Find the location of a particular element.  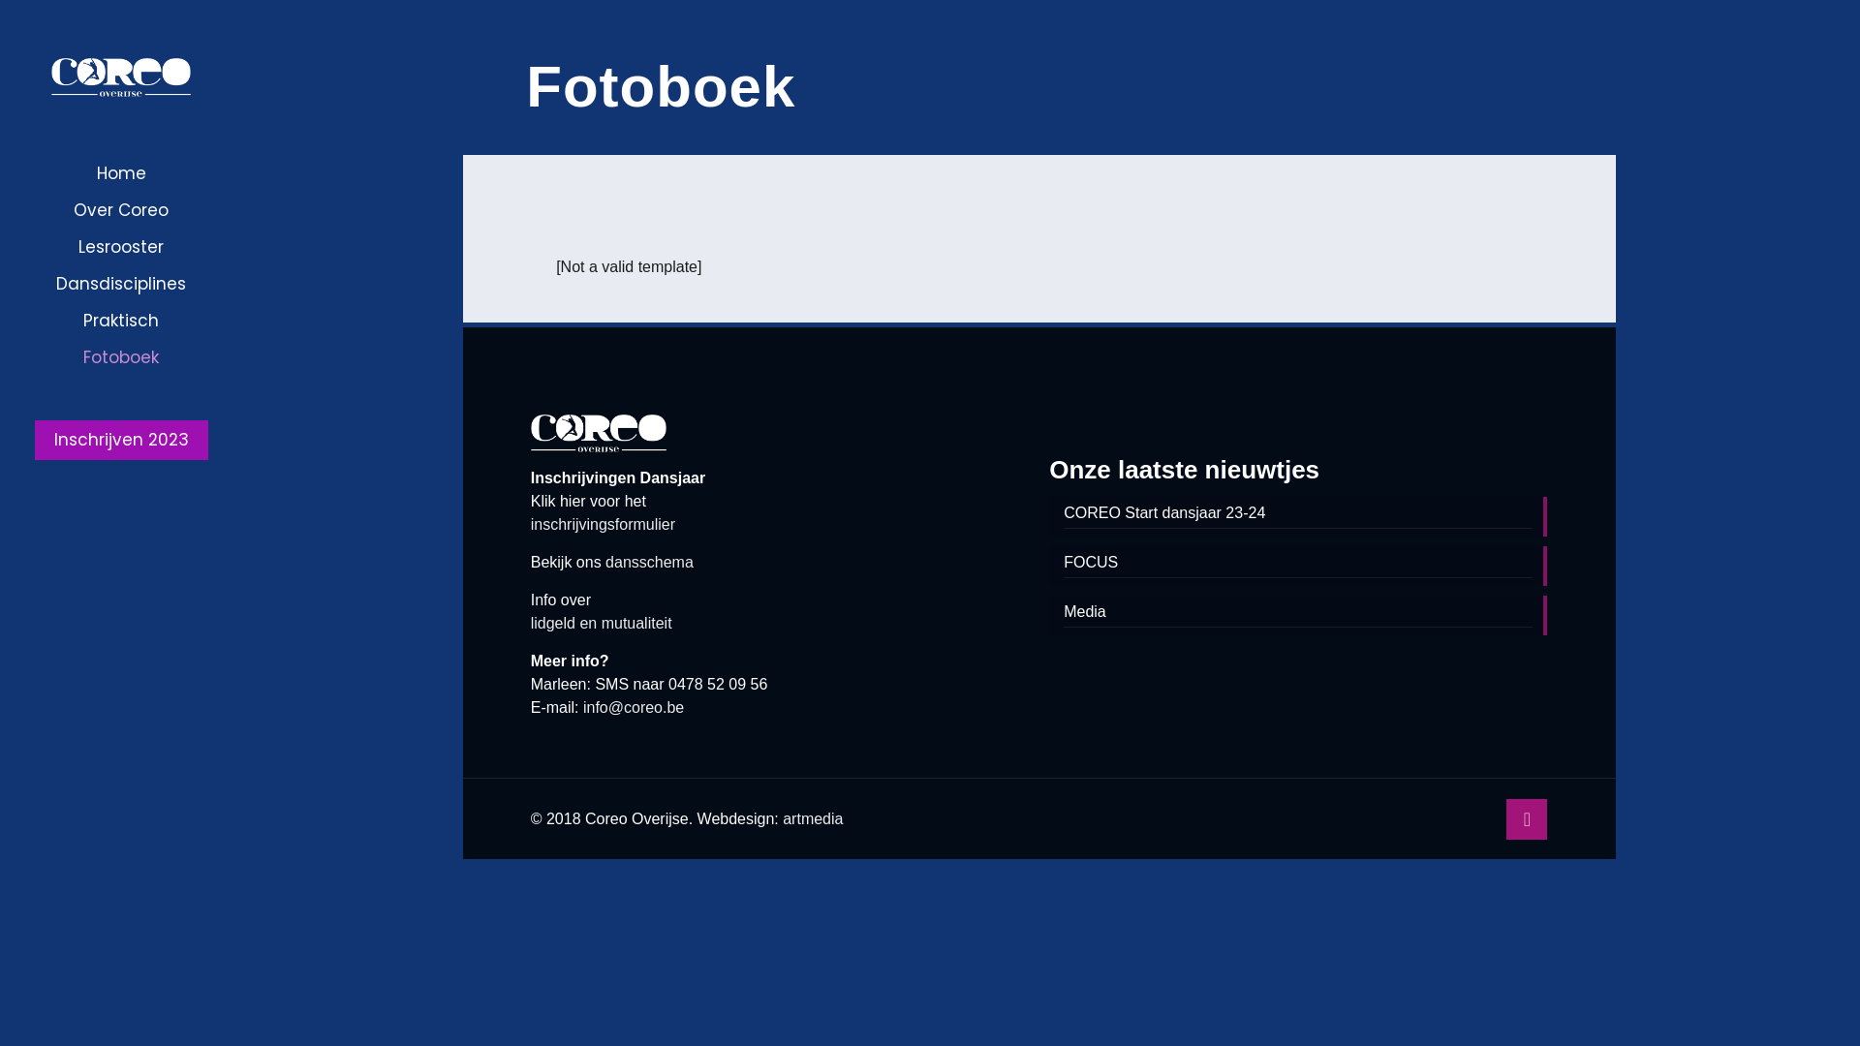

Dansdisciplines is located at coordinates (121, 283).